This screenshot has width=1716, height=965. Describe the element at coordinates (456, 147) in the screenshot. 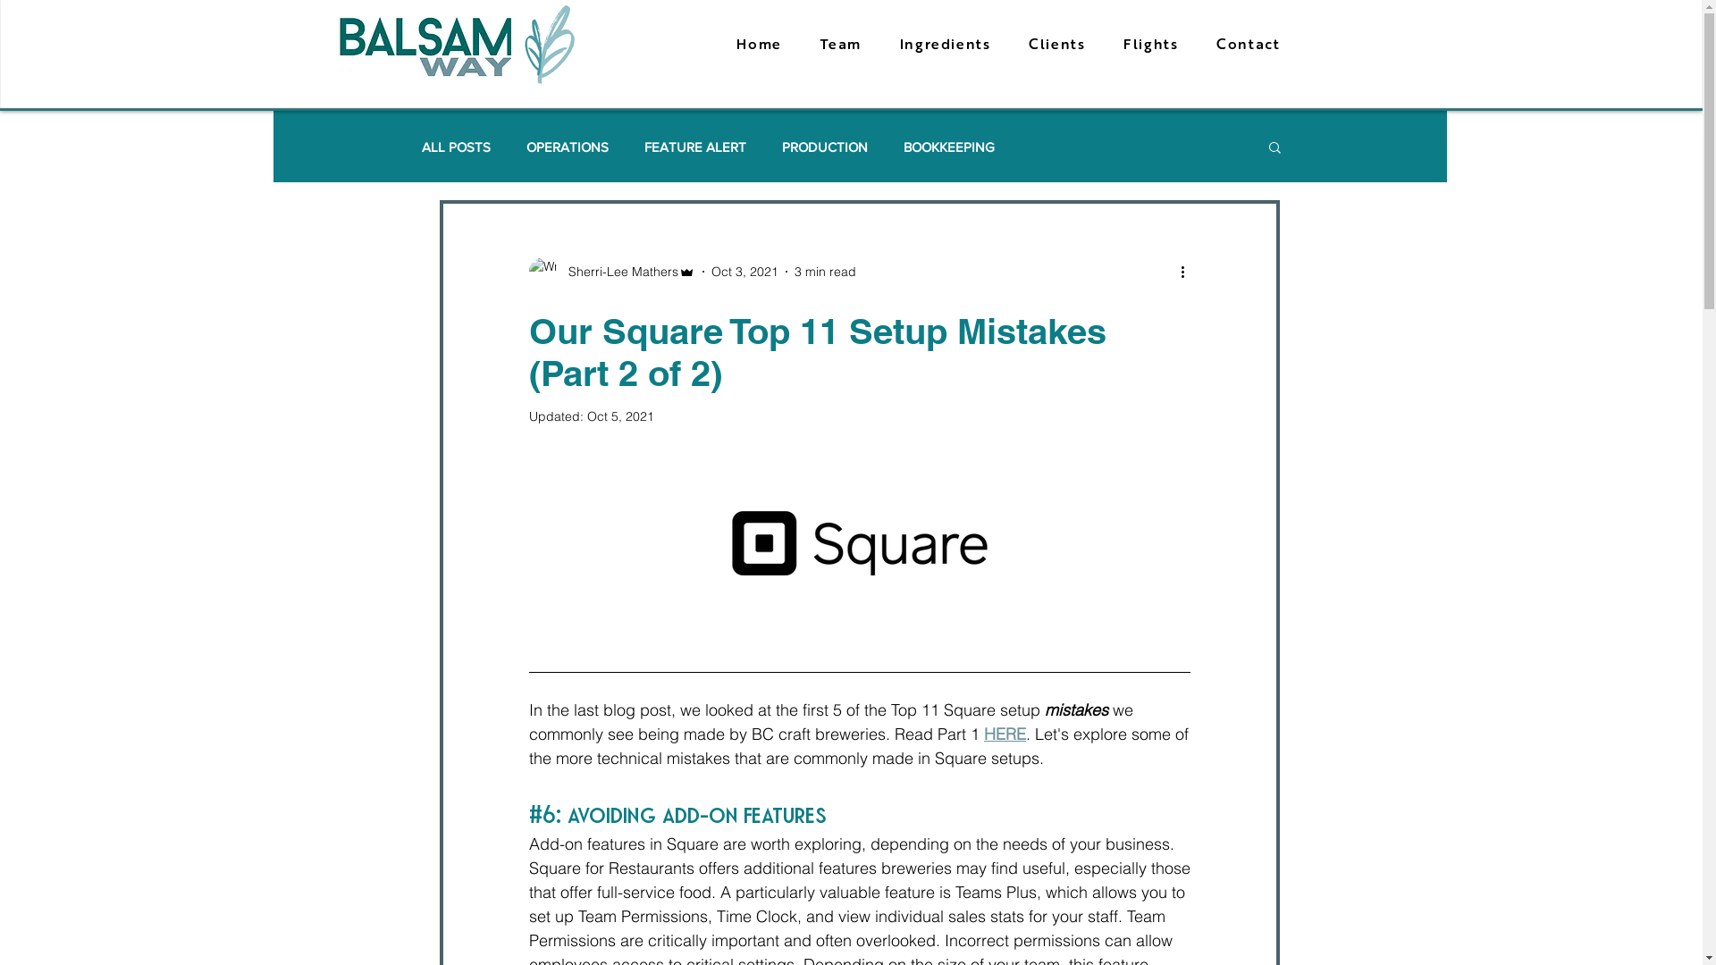

I see `ALL POSTS` at that location.